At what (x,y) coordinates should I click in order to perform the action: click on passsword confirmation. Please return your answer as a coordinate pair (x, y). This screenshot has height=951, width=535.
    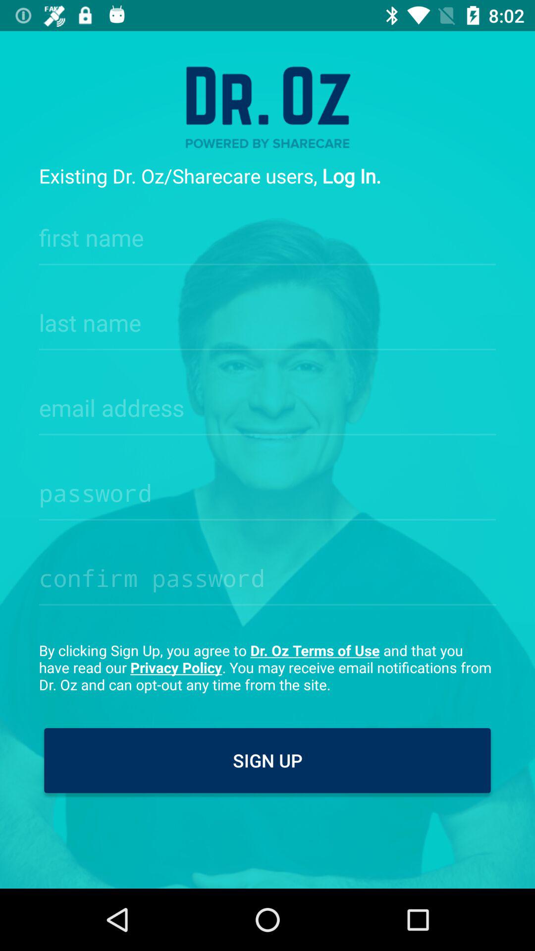
    Looking at the image, I should click on (267, 575).